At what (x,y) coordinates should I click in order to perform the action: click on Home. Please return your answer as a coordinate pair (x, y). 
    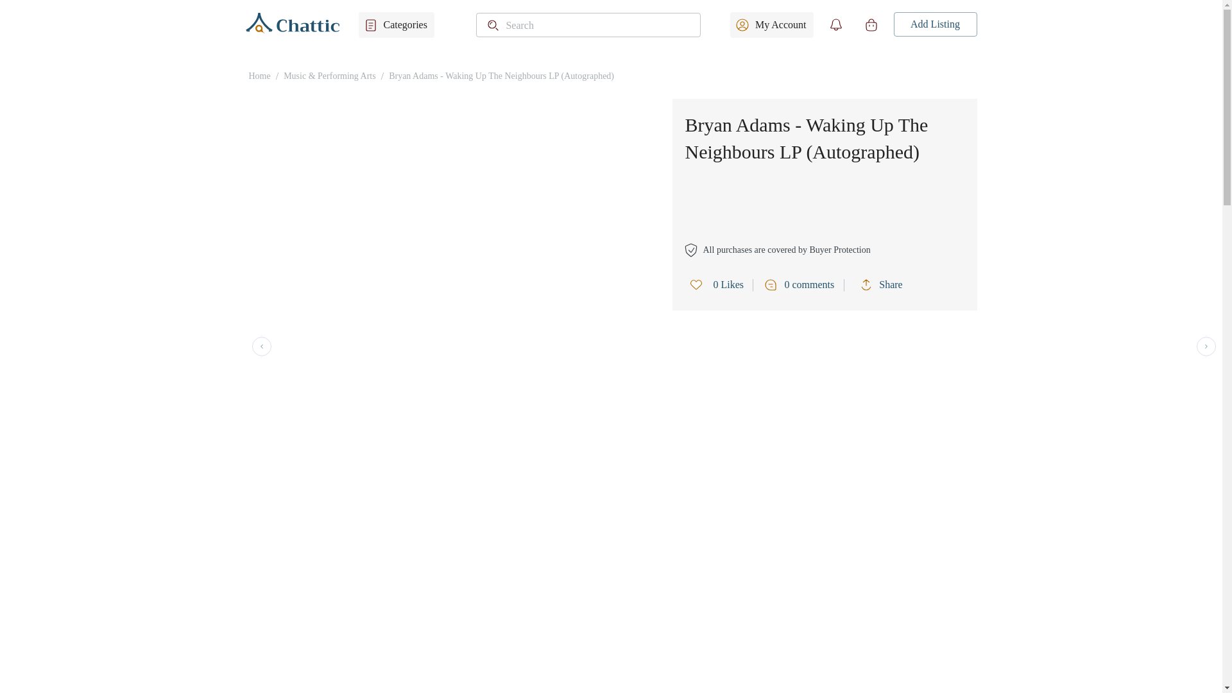
    Looking at the image, I should click on (259, 76).